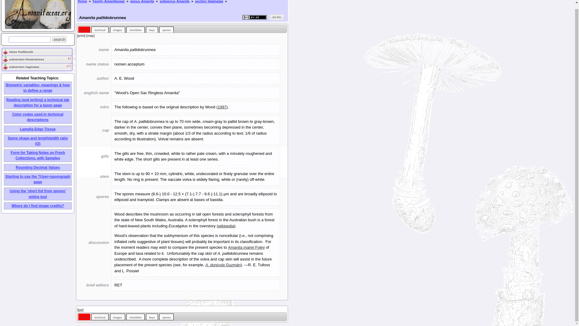 Image resolution: width=579 pixels, height=326 pixels. Describe the element at coordinates (151, 317) in the screenshot. I see `Keys that contain this taxon` at that location.